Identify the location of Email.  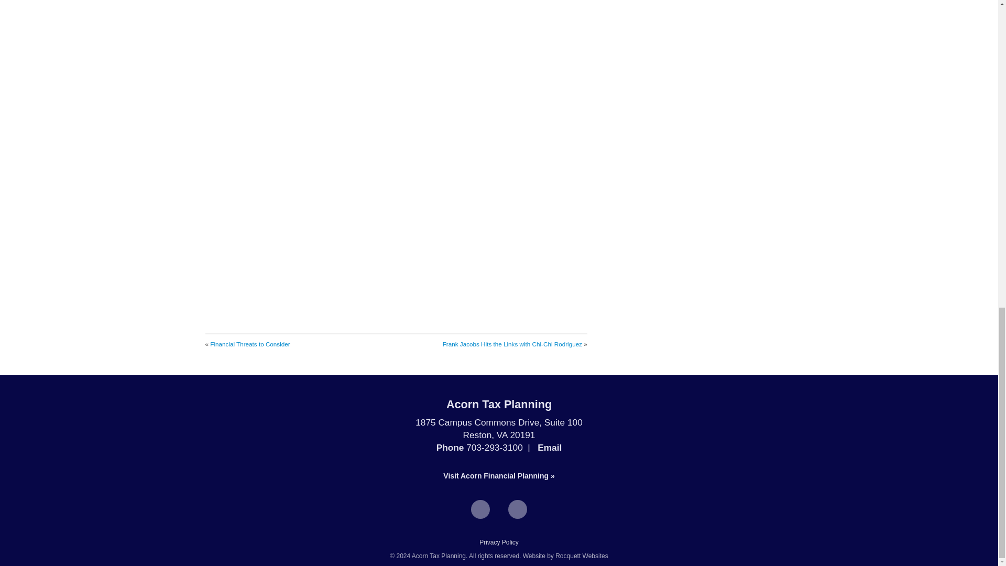
(549, 448).